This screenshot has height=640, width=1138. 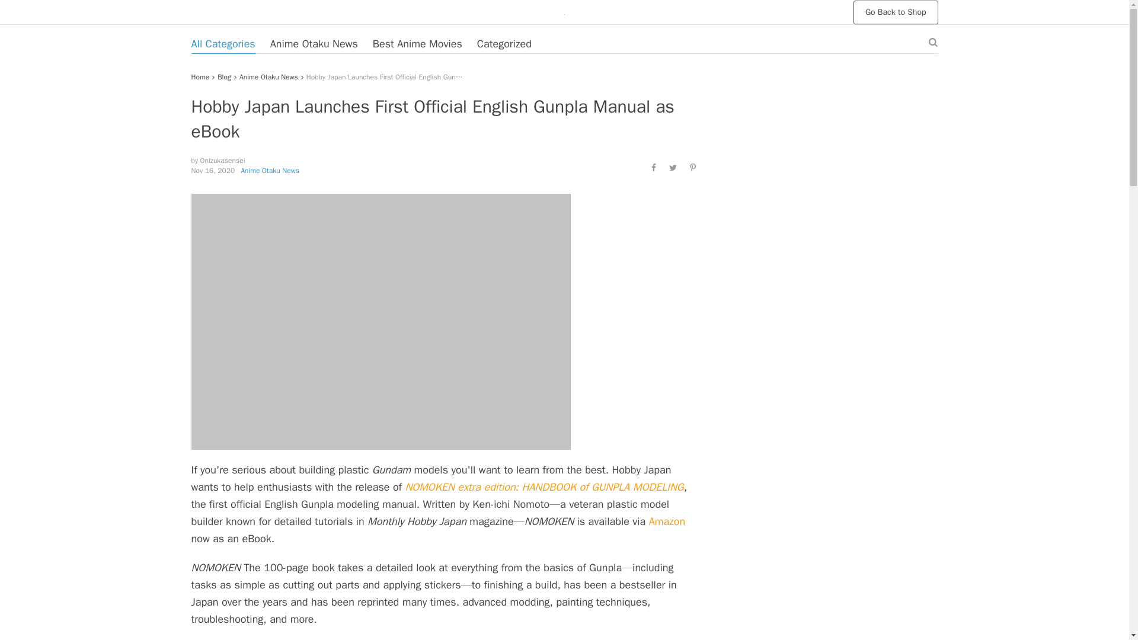 What do you see at coordinates (896, 12) in the screenshot?
I see `Go Back to Shop` at bounding box center [896, 12].